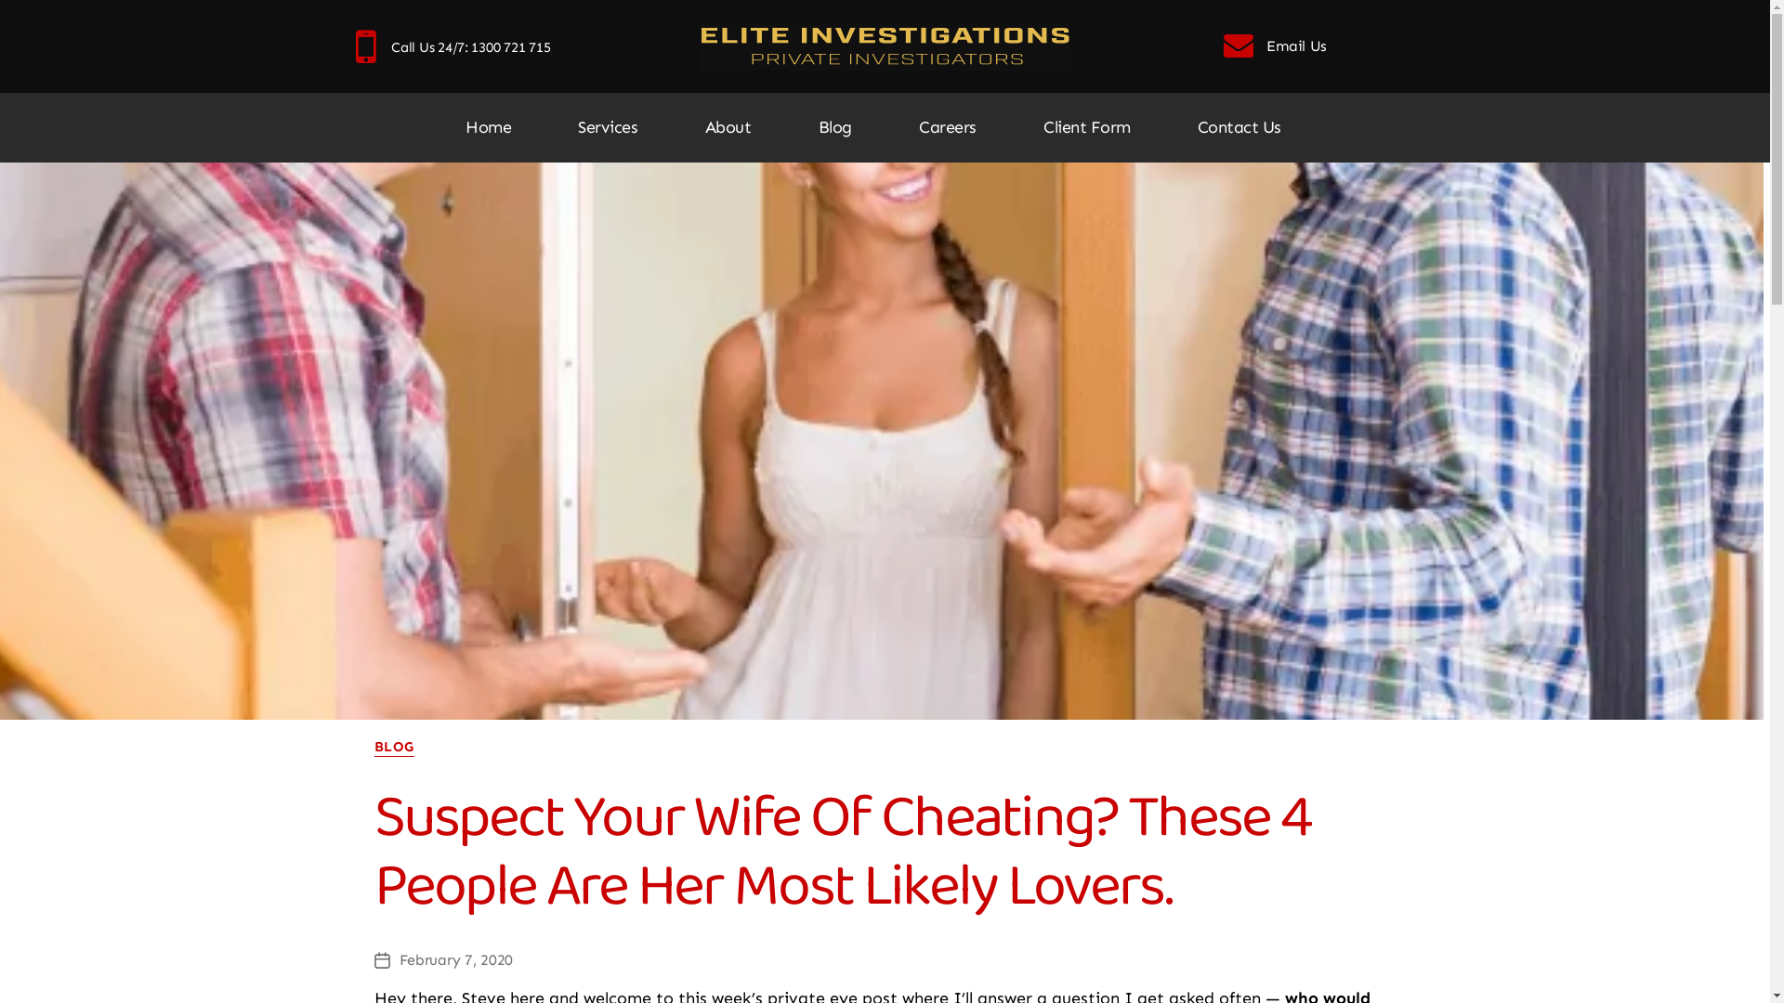 The height and width of the screenshot is (1003, 1784). Describe the element at coordinates (608, 128) in the screenshot. I see `Services` at that location.